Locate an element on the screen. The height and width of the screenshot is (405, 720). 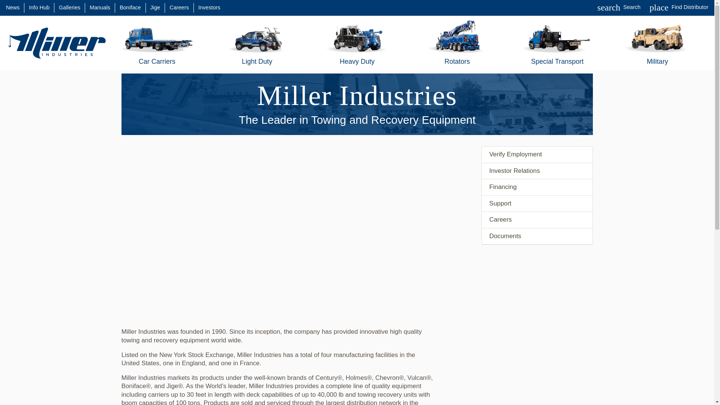
News is located at coordinates (679, 7).